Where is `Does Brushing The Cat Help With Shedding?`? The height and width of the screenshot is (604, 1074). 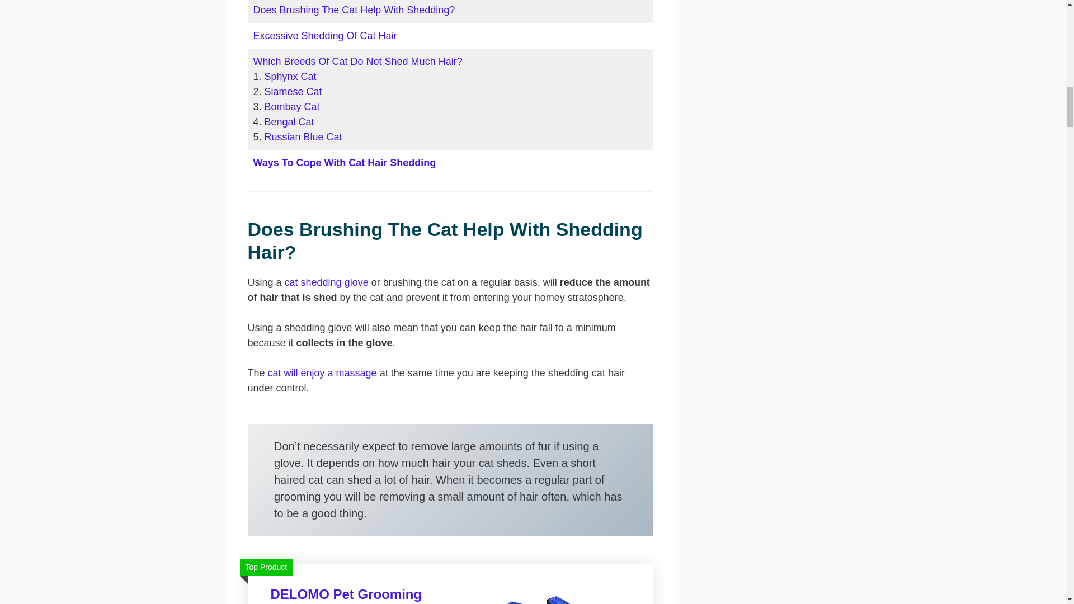
Does Brushing The Cat Help With Shedding? is located at coordinates (354, 10).